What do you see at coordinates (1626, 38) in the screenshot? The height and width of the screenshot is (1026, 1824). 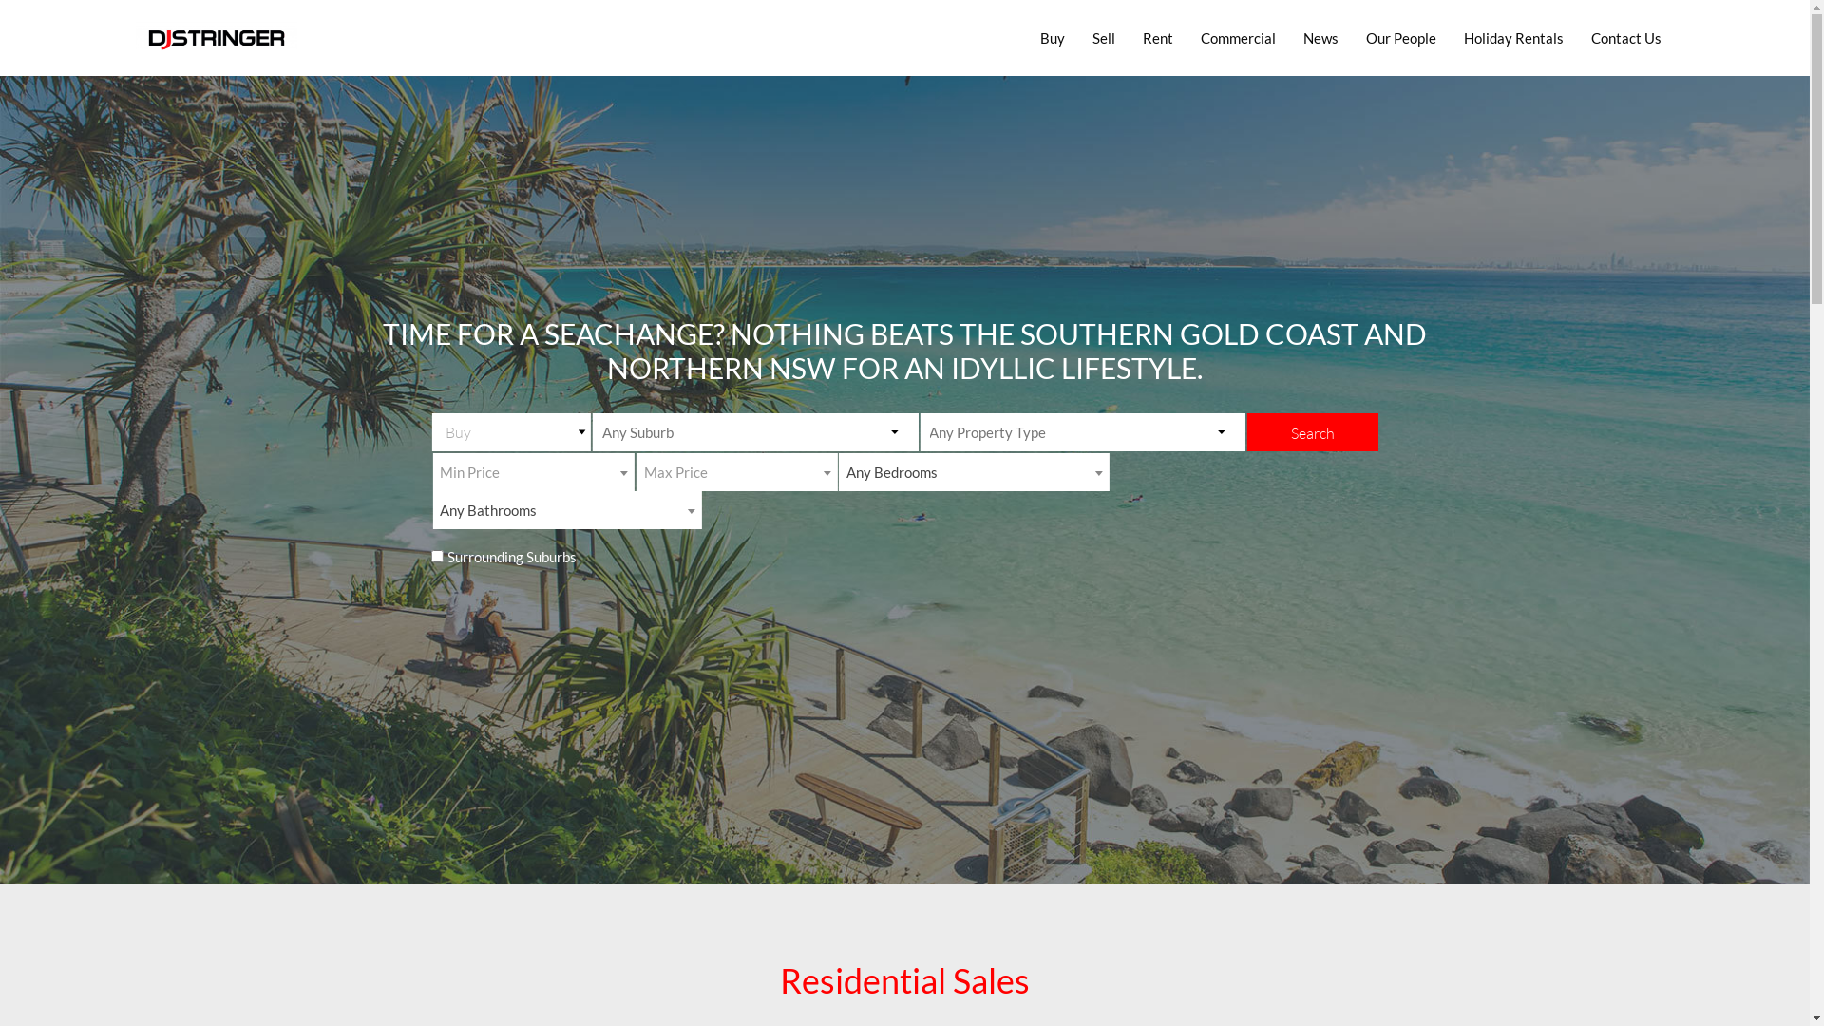 I see `Contact Us` at bounding box center [1626, 38].